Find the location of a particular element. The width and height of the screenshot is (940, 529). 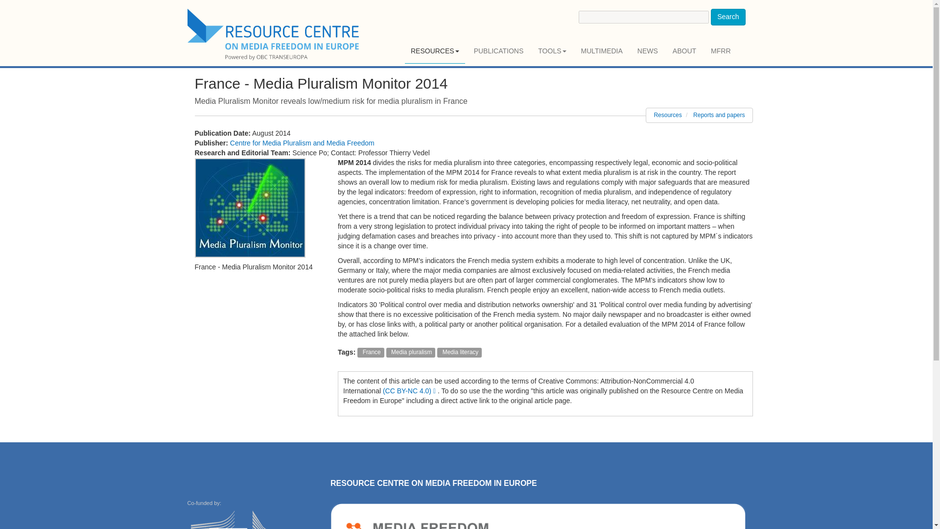

Centre for Media Pluralism and Media Freedom is located at coordinates (302, 143).